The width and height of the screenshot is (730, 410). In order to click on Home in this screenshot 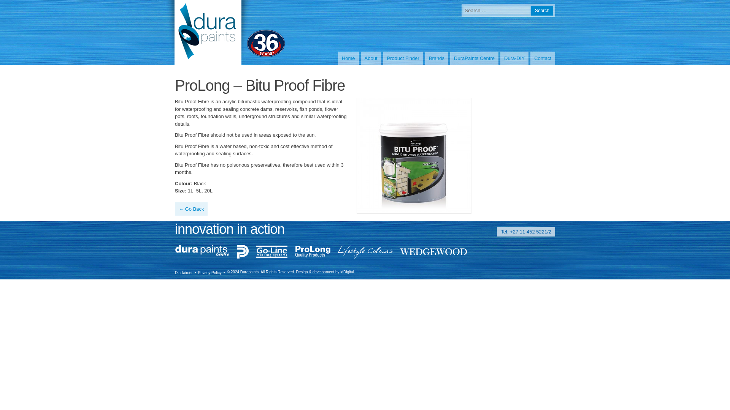, I will do `click(348, 58)`.